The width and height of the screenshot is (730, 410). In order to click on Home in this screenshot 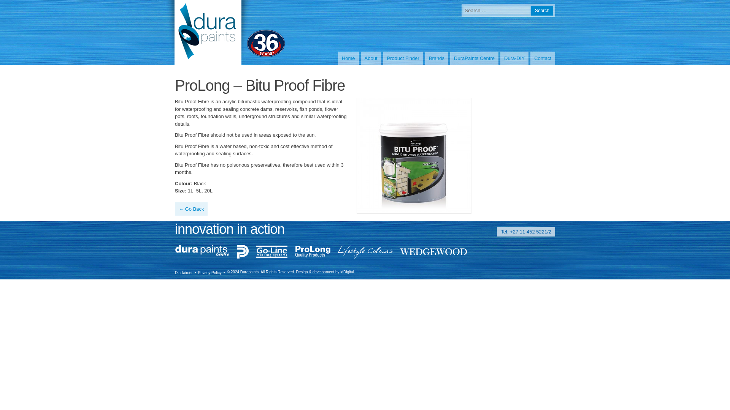, I will do `click(348, 58)`.